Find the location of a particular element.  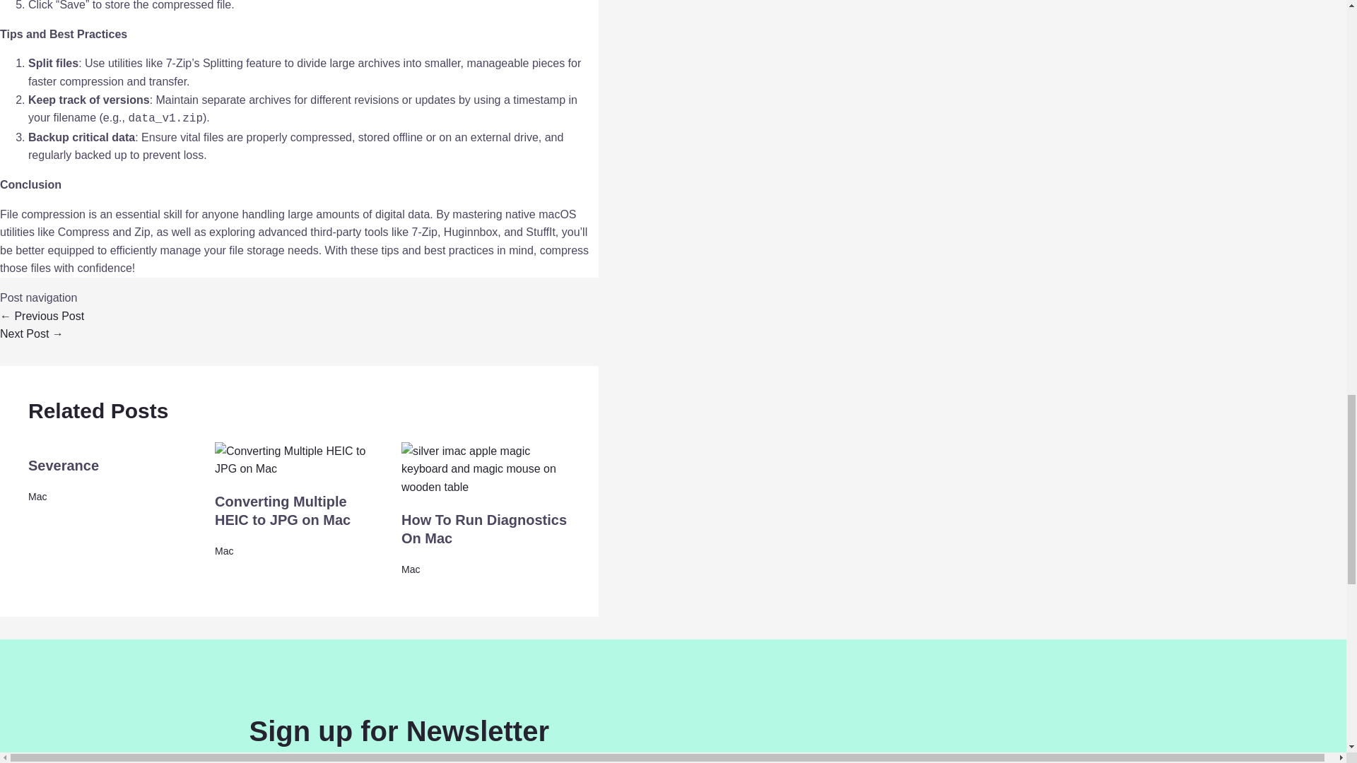

How To Clean A Grill is located at coordinates (32, 333).